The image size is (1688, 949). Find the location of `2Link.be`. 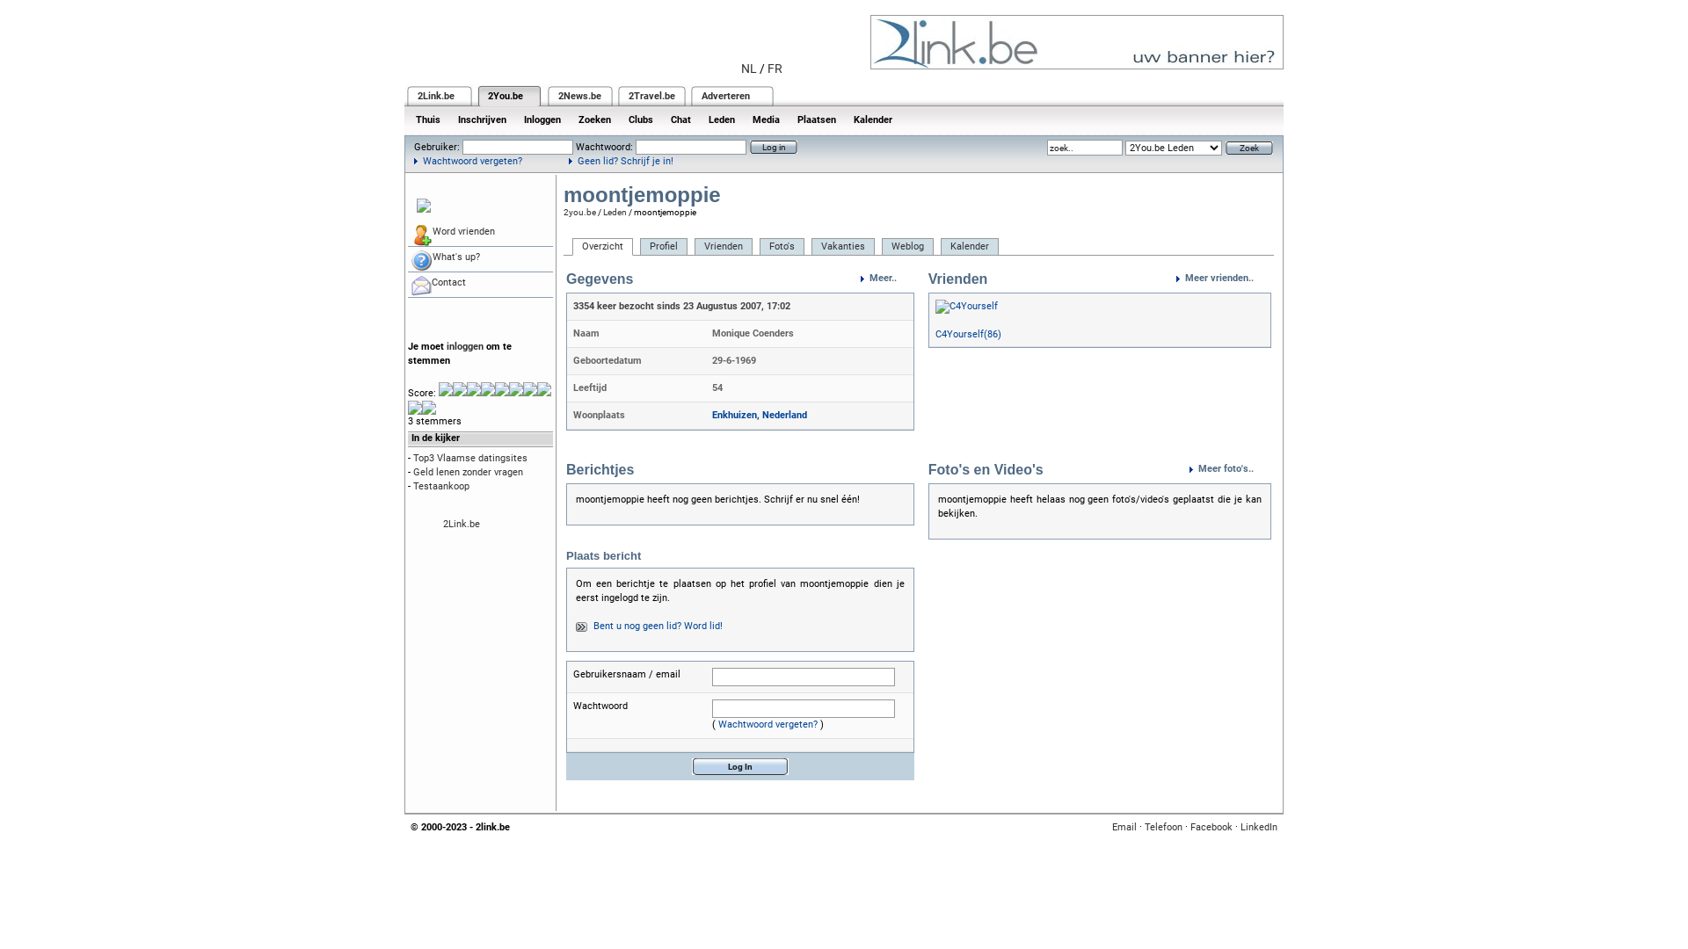

2Link.be is located at coordinates (462, 524).